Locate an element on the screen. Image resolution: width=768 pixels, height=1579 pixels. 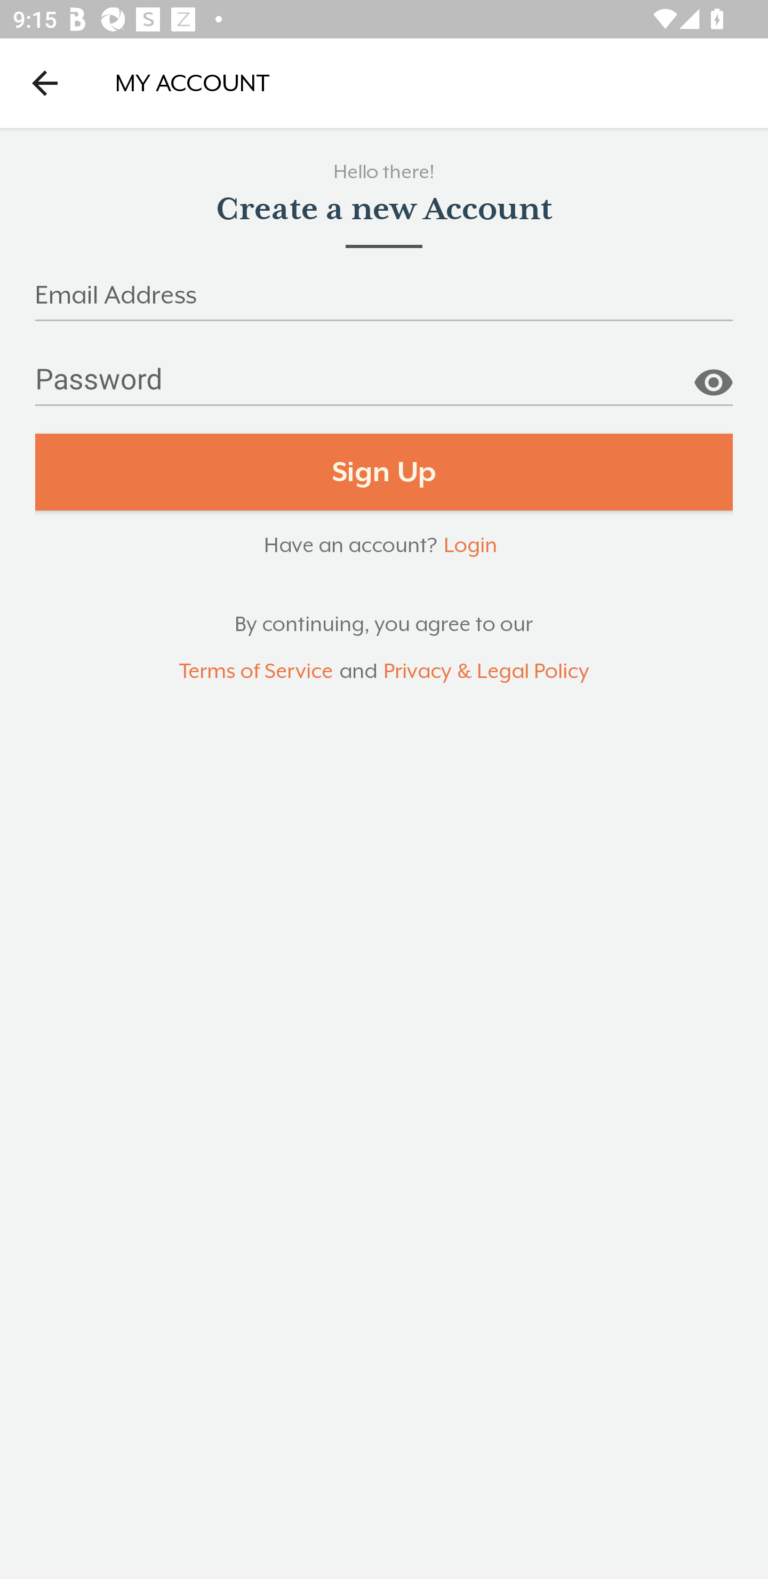
Password is located at coordinates (384, 386).